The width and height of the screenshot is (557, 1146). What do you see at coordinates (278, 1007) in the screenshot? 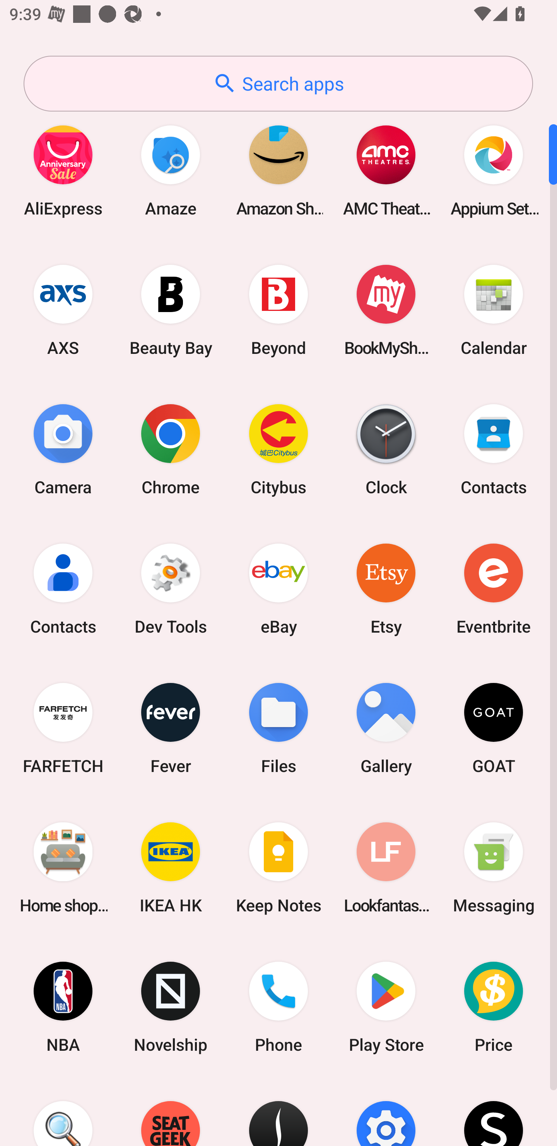
I see `Phone` at bounding box center [278, 1007].